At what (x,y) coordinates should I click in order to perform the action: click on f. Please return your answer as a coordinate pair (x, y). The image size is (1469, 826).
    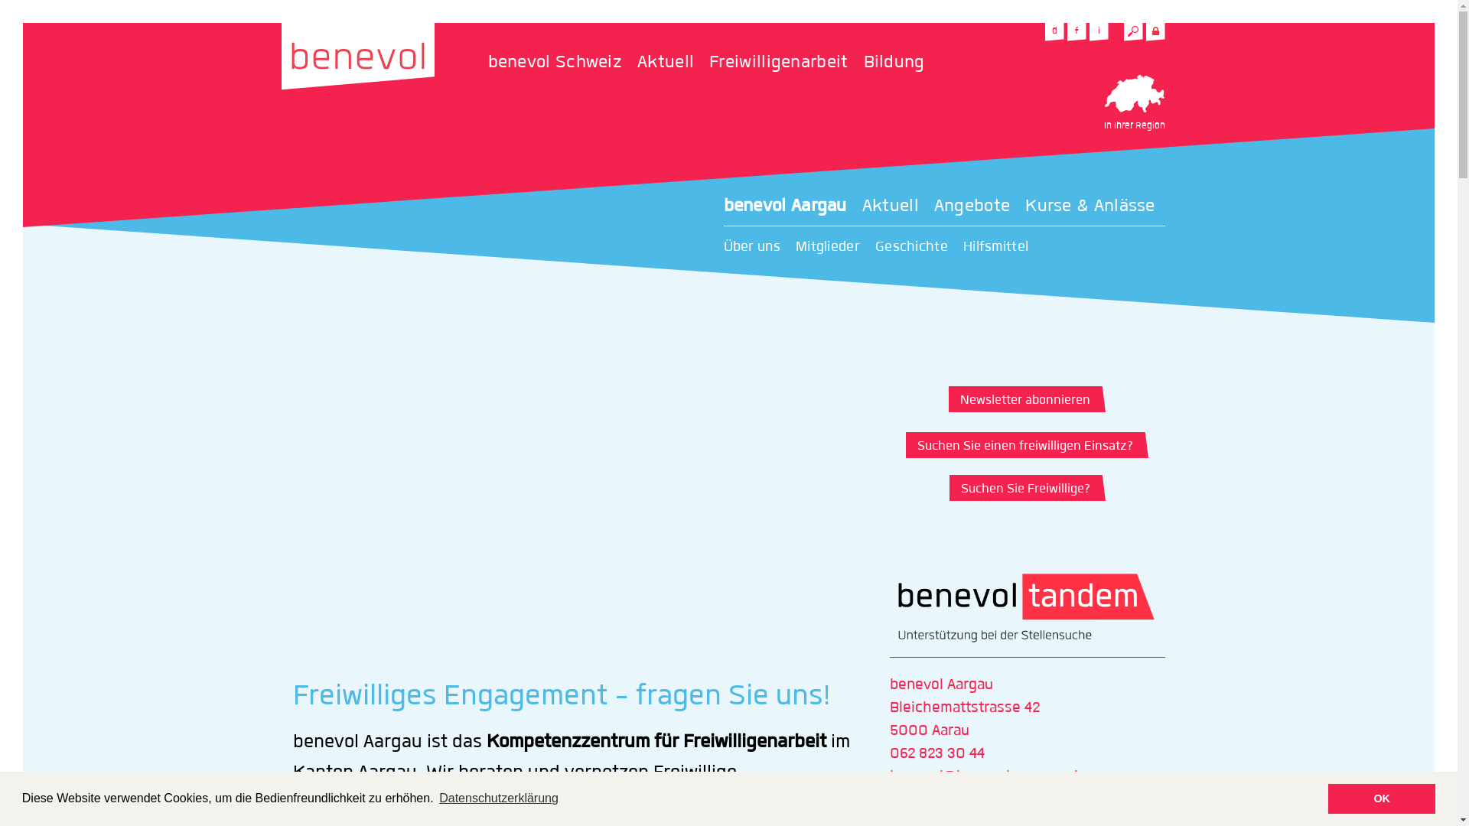
    Looking at the image, I should click on (1076, 32).